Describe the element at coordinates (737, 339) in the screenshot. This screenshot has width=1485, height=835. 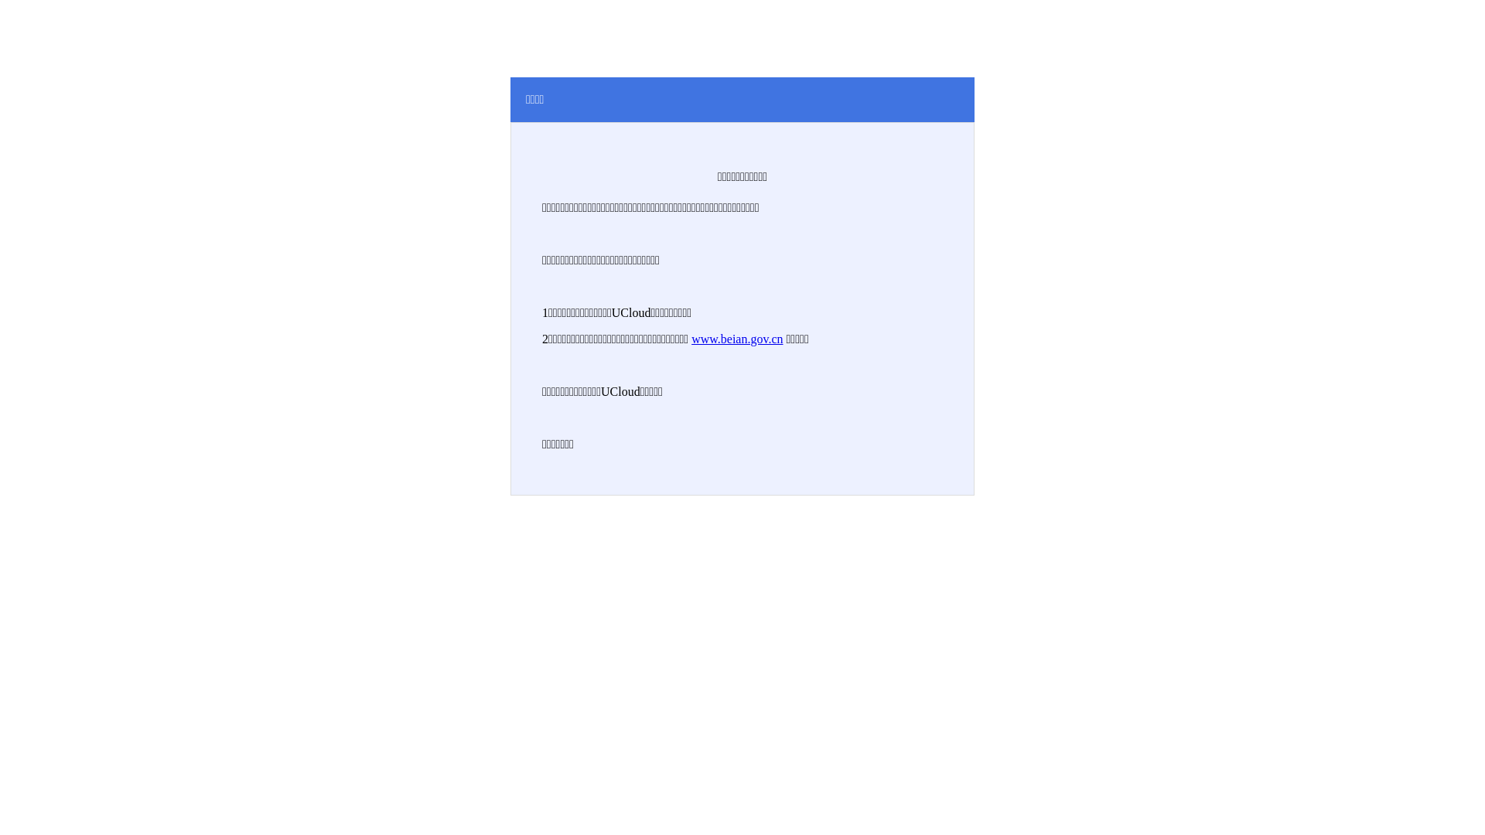
I see `www.beian.gov.cn` at that location.